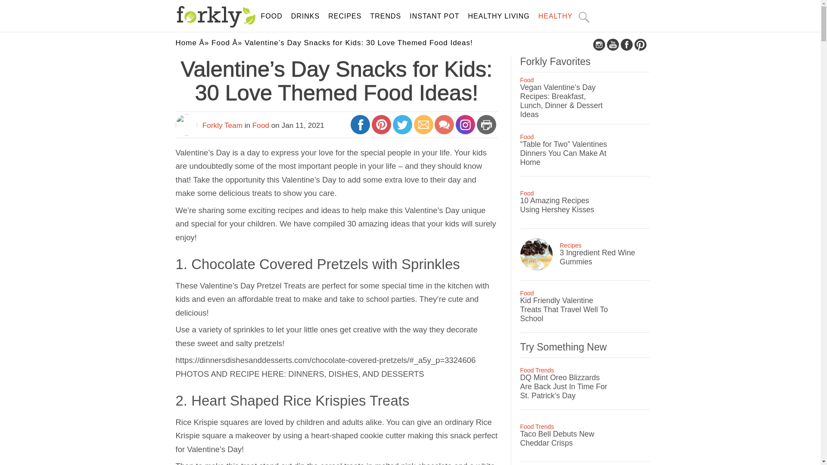 This screenshot has width=827, height=465. What do you see at coordinates (424, 128) in the screenshot?
I see `Share by Email` at bounding box center [424, 128].